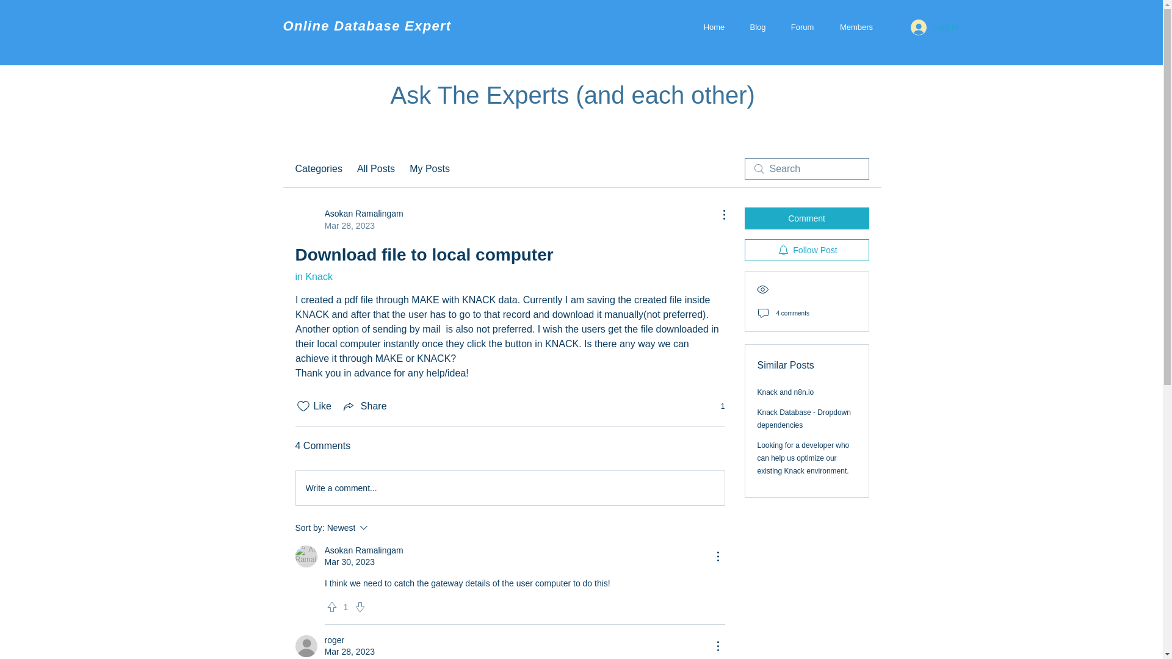 The width and height of the screenshot is (1172, 659). I want to click on Home, so click(714, 27).